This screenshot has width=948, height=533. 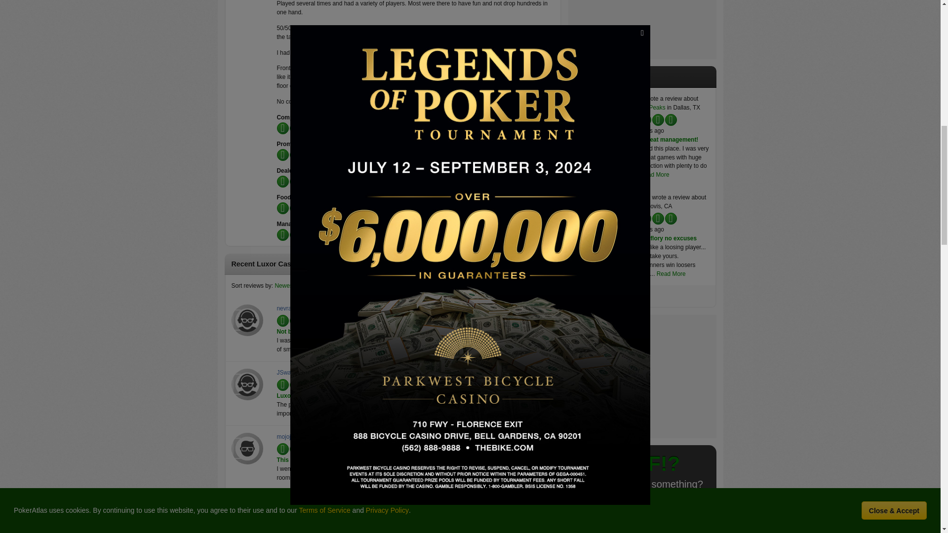 I want to click on Aug 12, 2016, so click(x=362, y=383).